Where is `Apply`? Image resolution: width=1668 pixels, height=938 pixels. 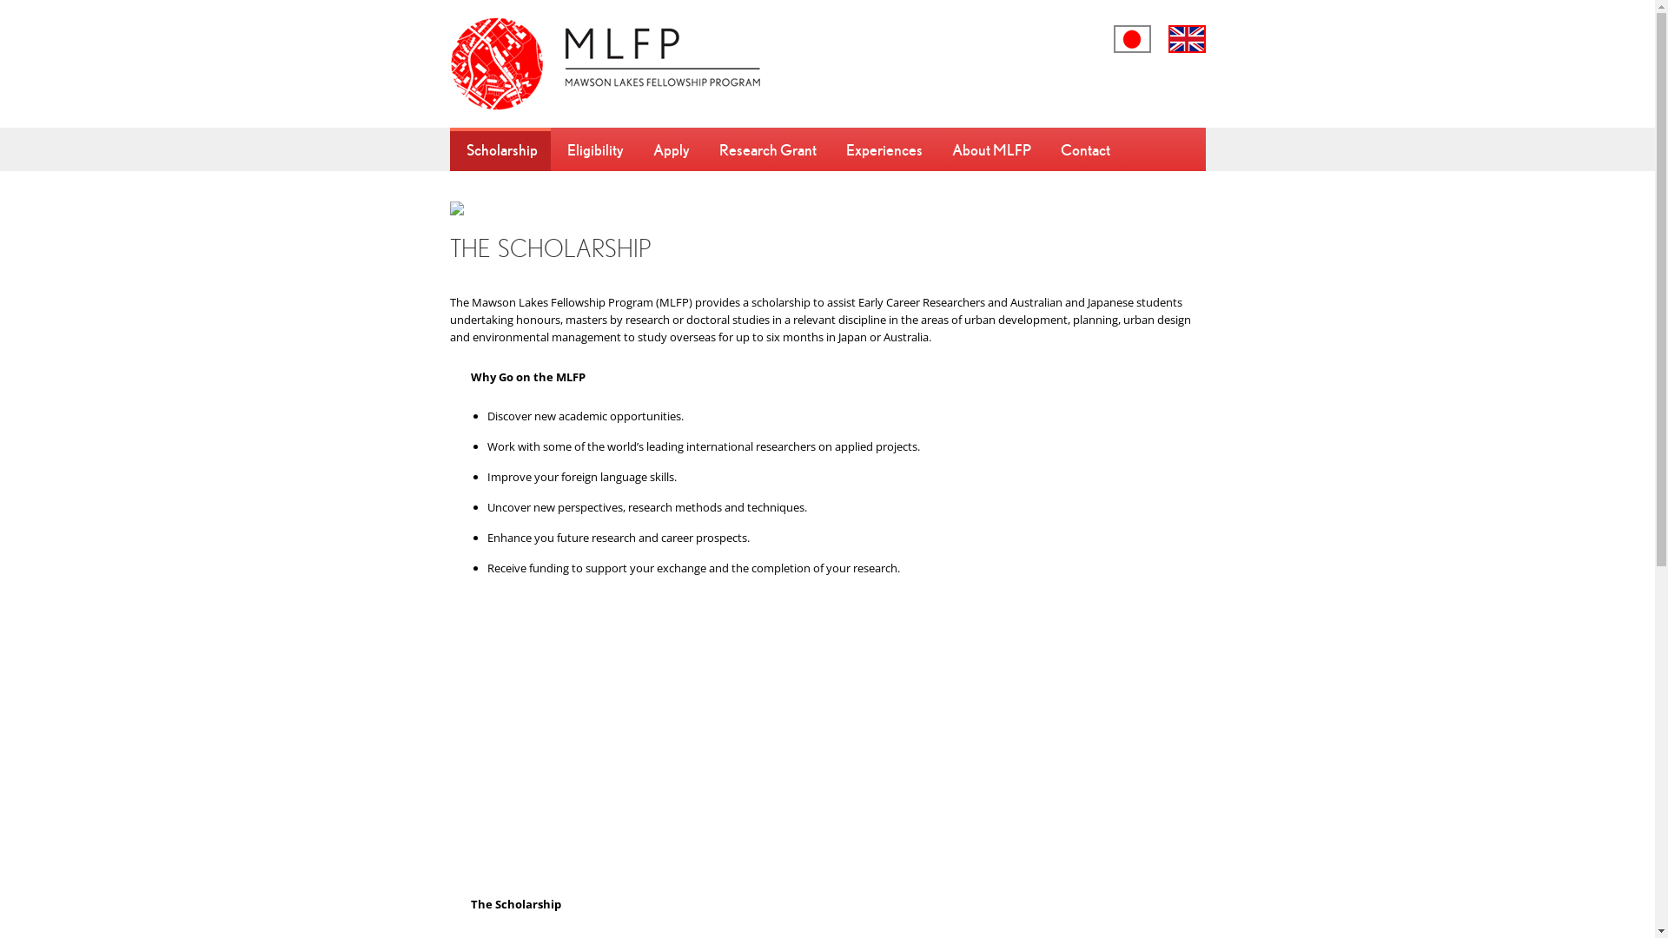
Apply is located at coordinates (669, 149).